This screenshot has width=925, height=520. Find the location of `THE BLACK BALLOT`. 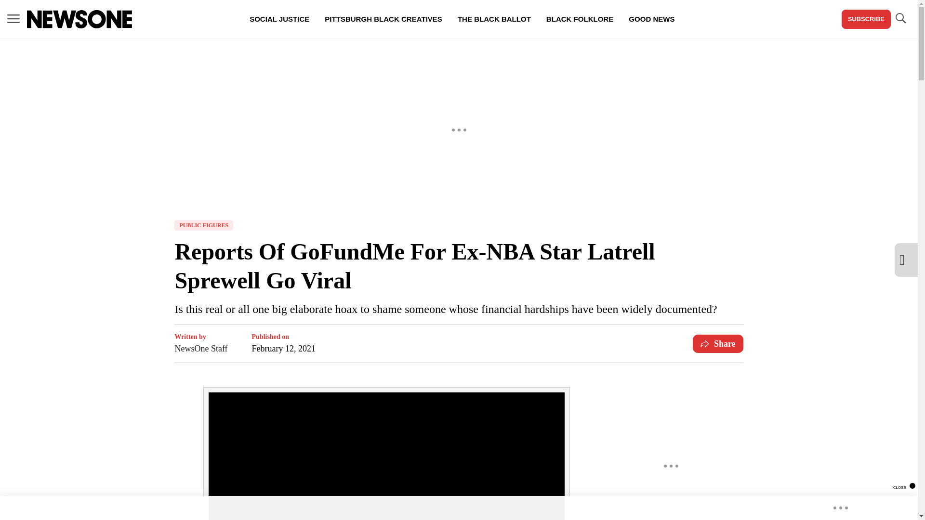

THE BLACK BALLOT is located at coordinates (494, 19).